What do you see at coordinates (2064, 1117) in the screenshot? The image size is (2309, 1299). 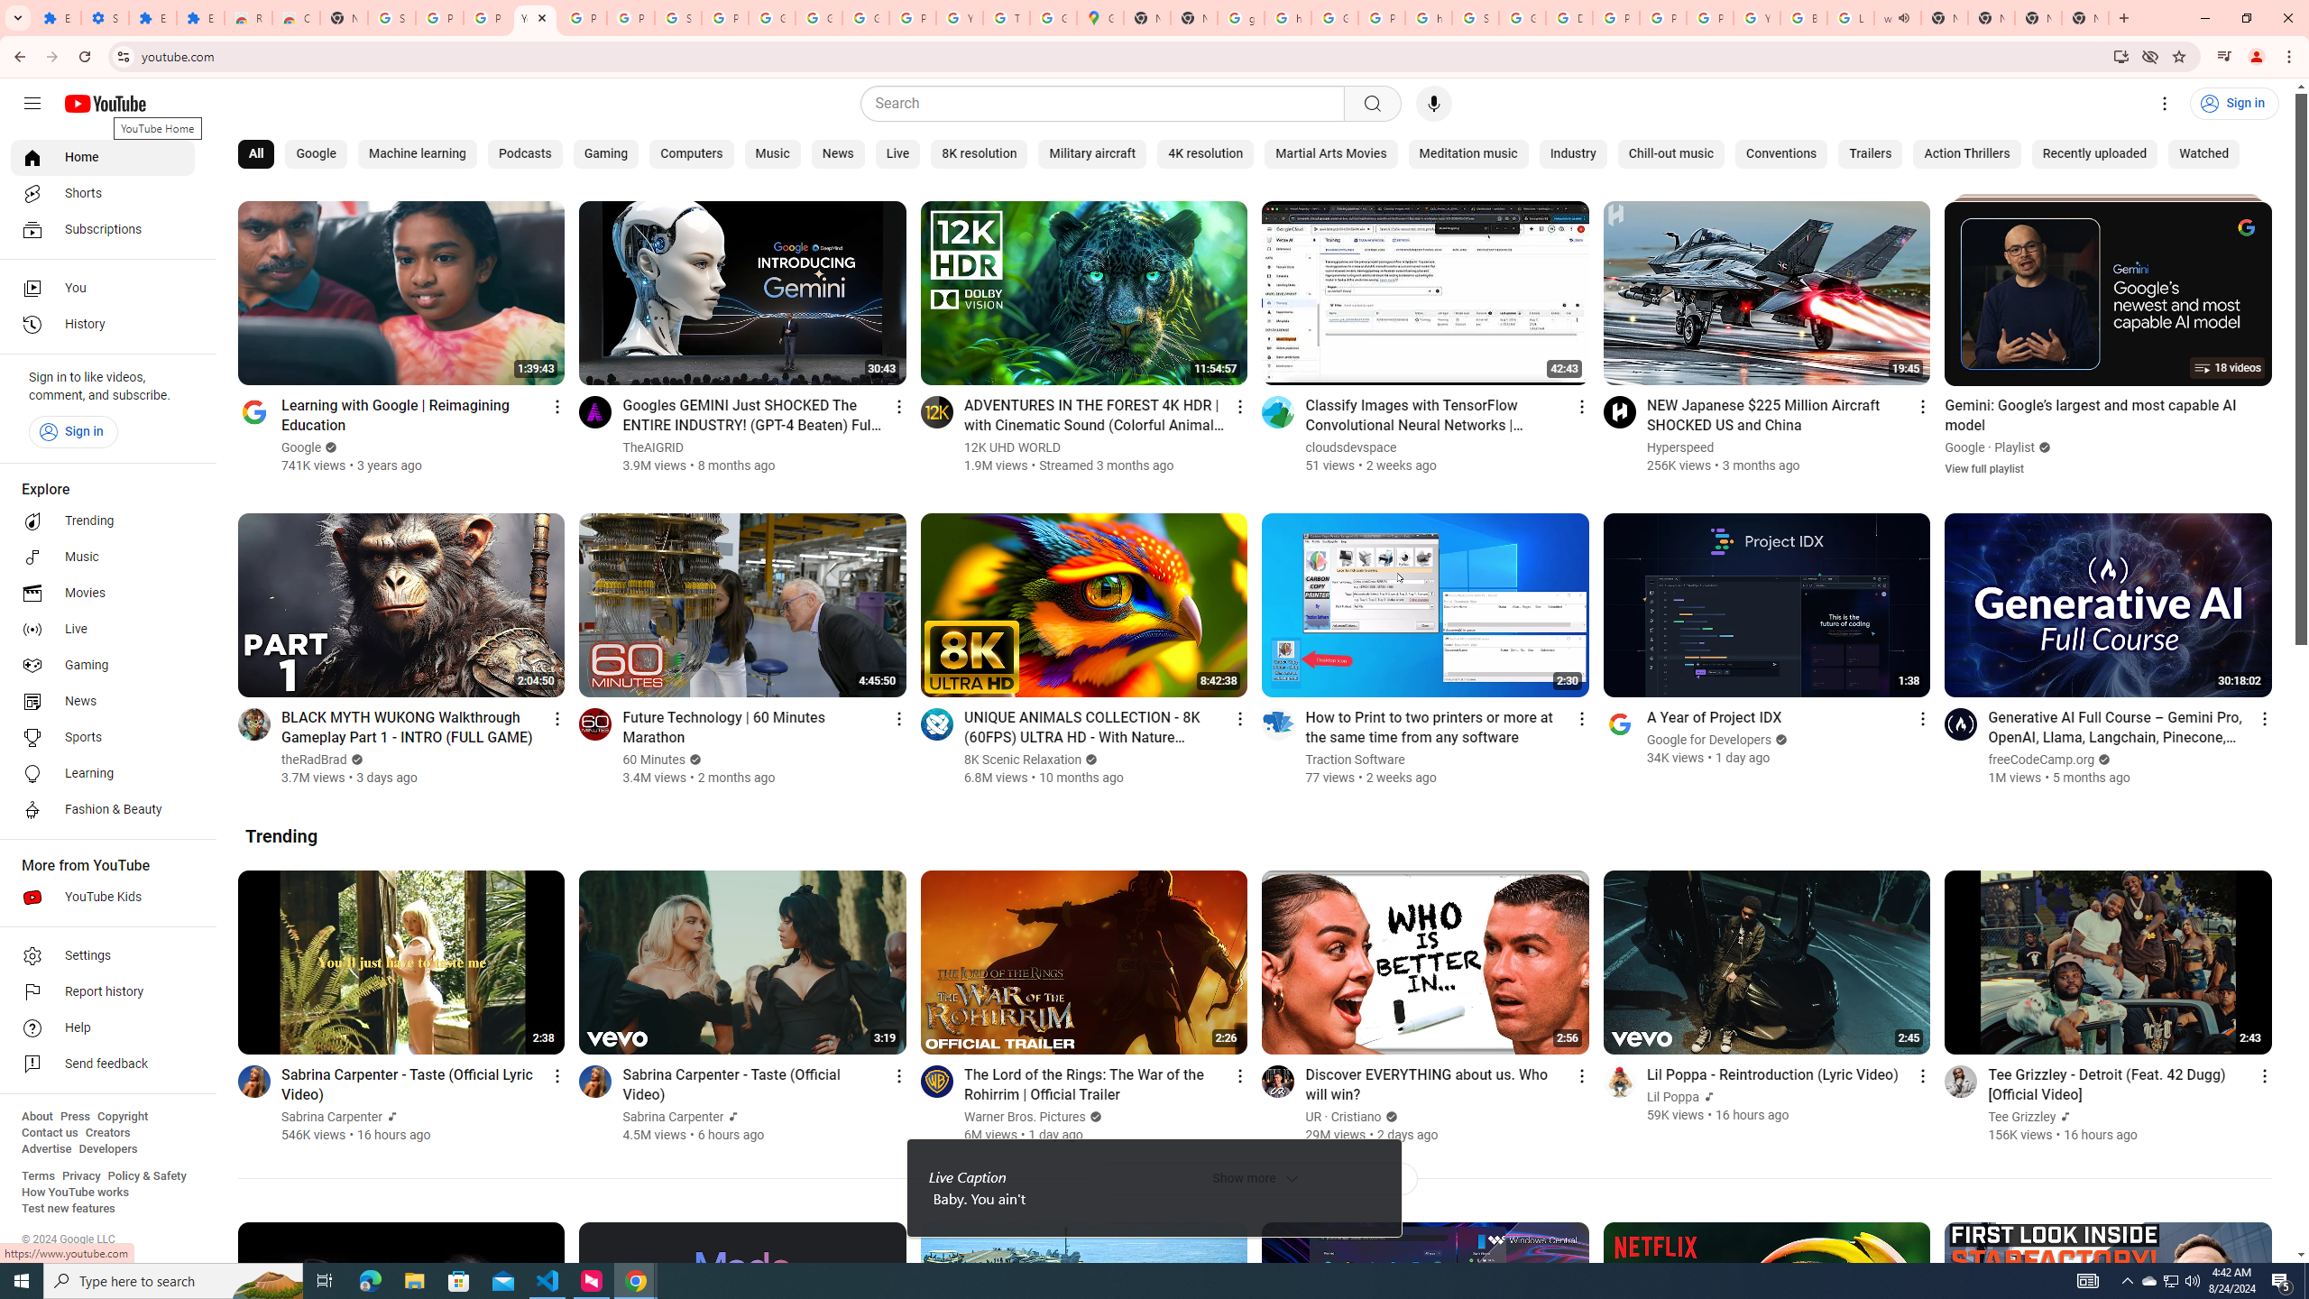 I see `Official Artist Channel` at bounding box center [2064, 1117].